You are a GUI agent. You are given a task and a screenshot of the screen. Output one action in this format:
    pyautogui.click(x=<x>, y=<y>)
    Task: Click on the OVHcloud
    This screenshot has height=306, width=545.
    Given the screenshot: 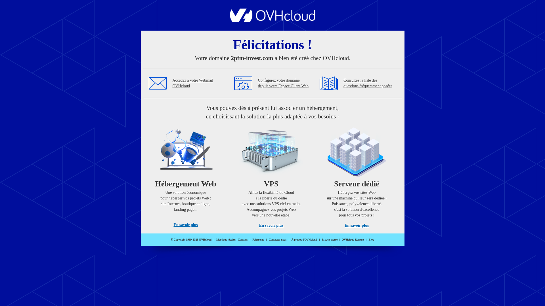 What is the action you would take?
    pyautogui.click(x=272, y=20)
    